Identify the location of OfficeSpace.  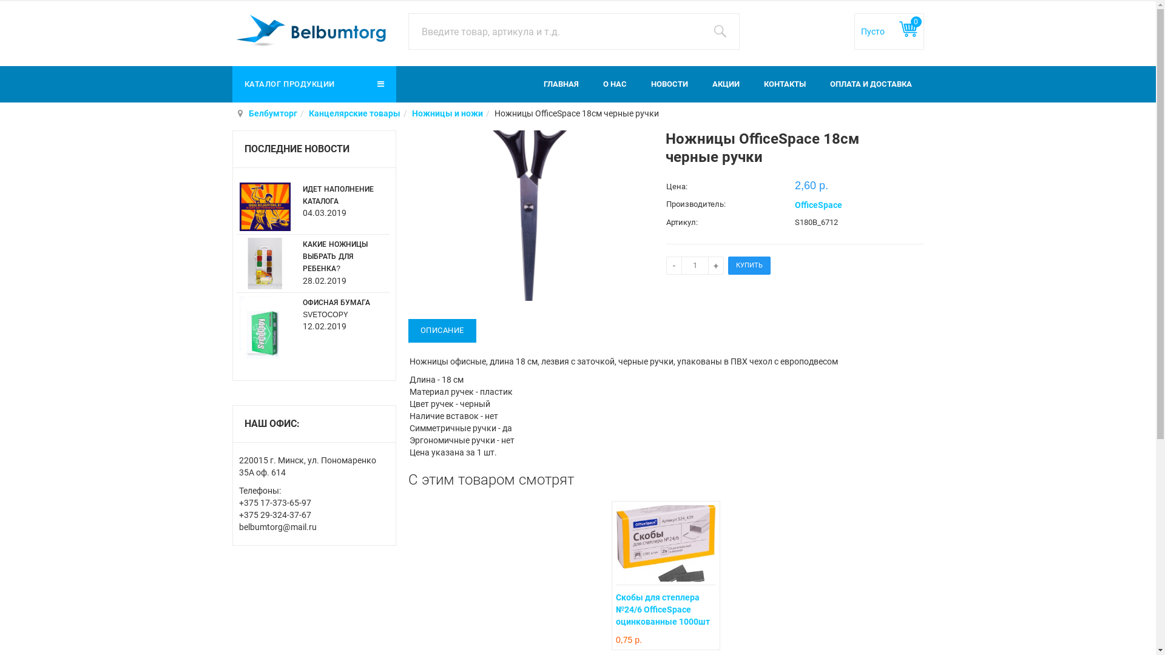
(819, 205).